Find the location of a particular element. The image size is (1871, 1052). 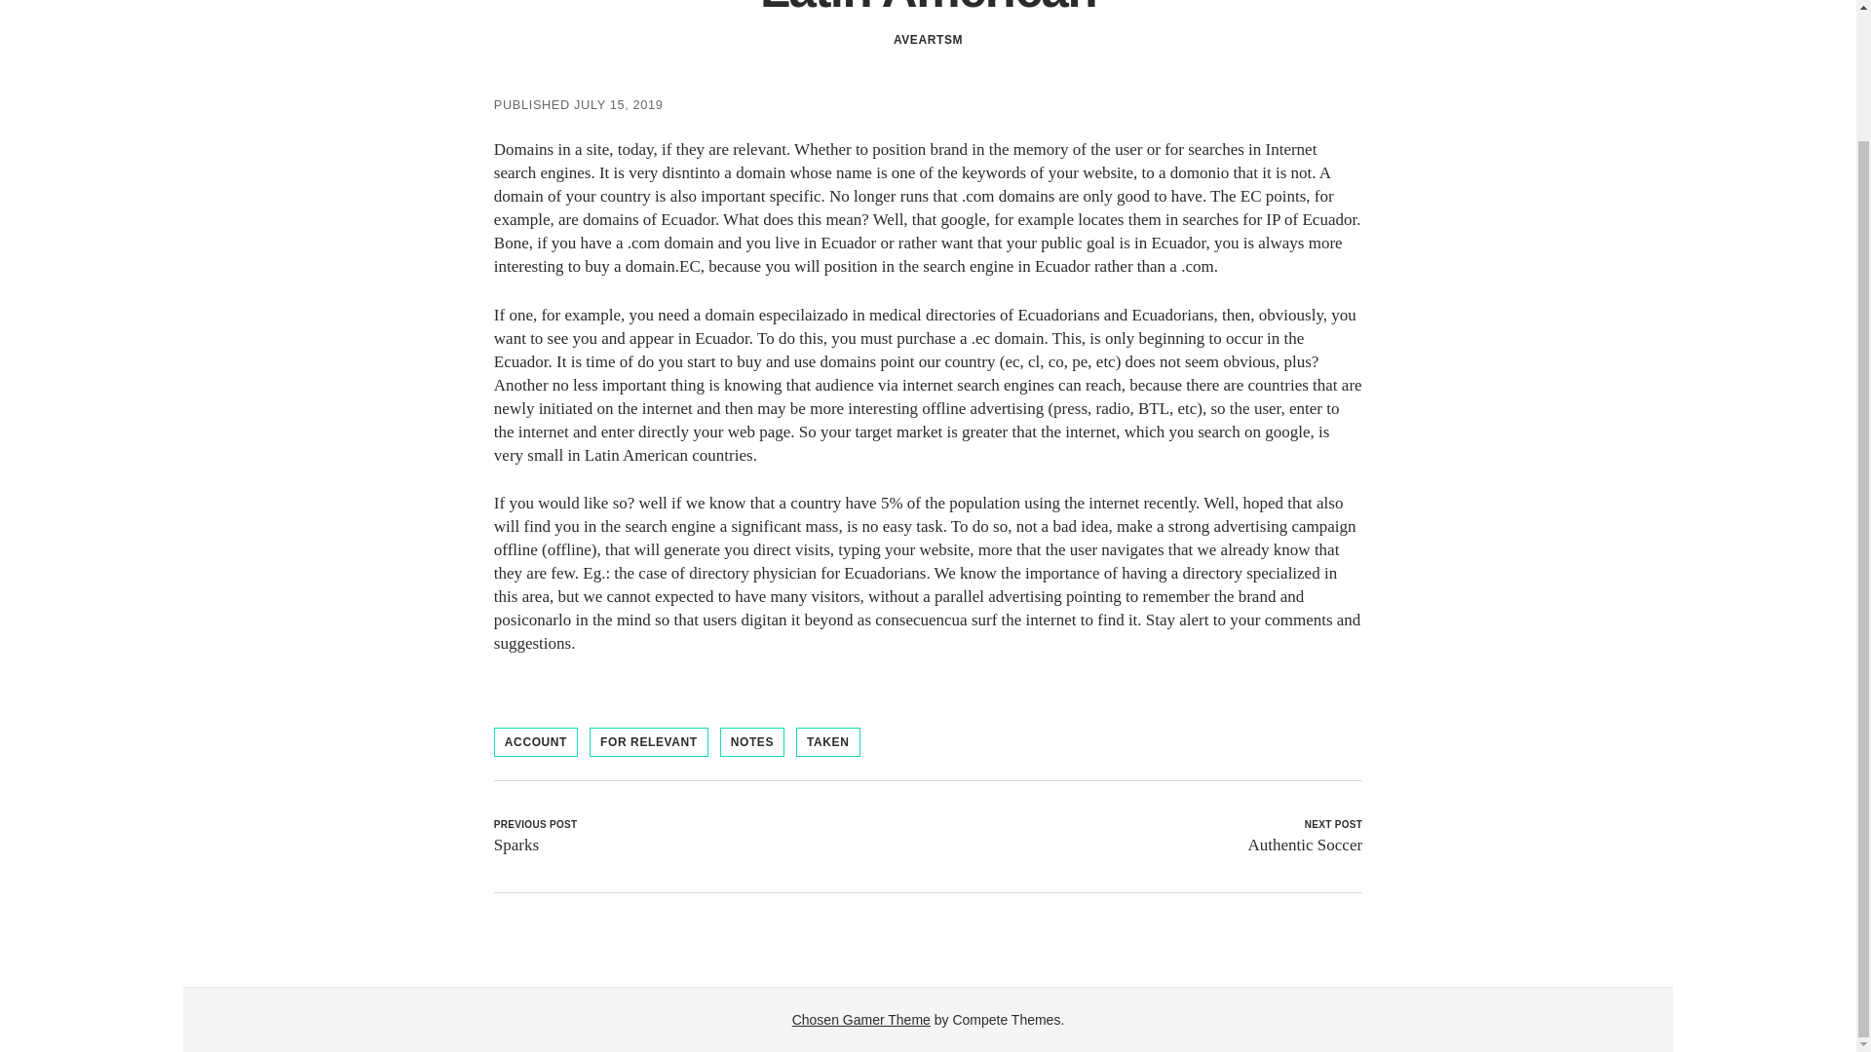

ACCOUNT is located at coordinates (536, 742).